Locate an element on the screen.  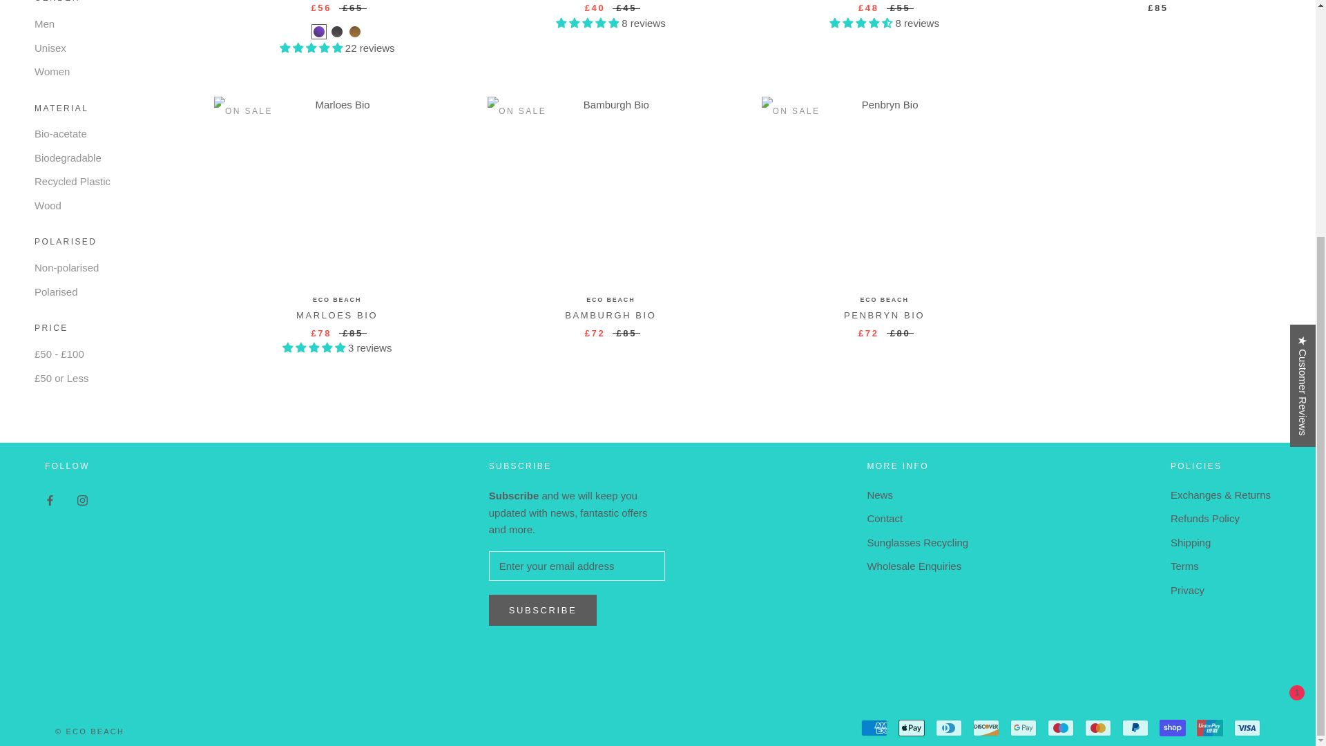
Union Pay is located at coordinates (1210, 728).